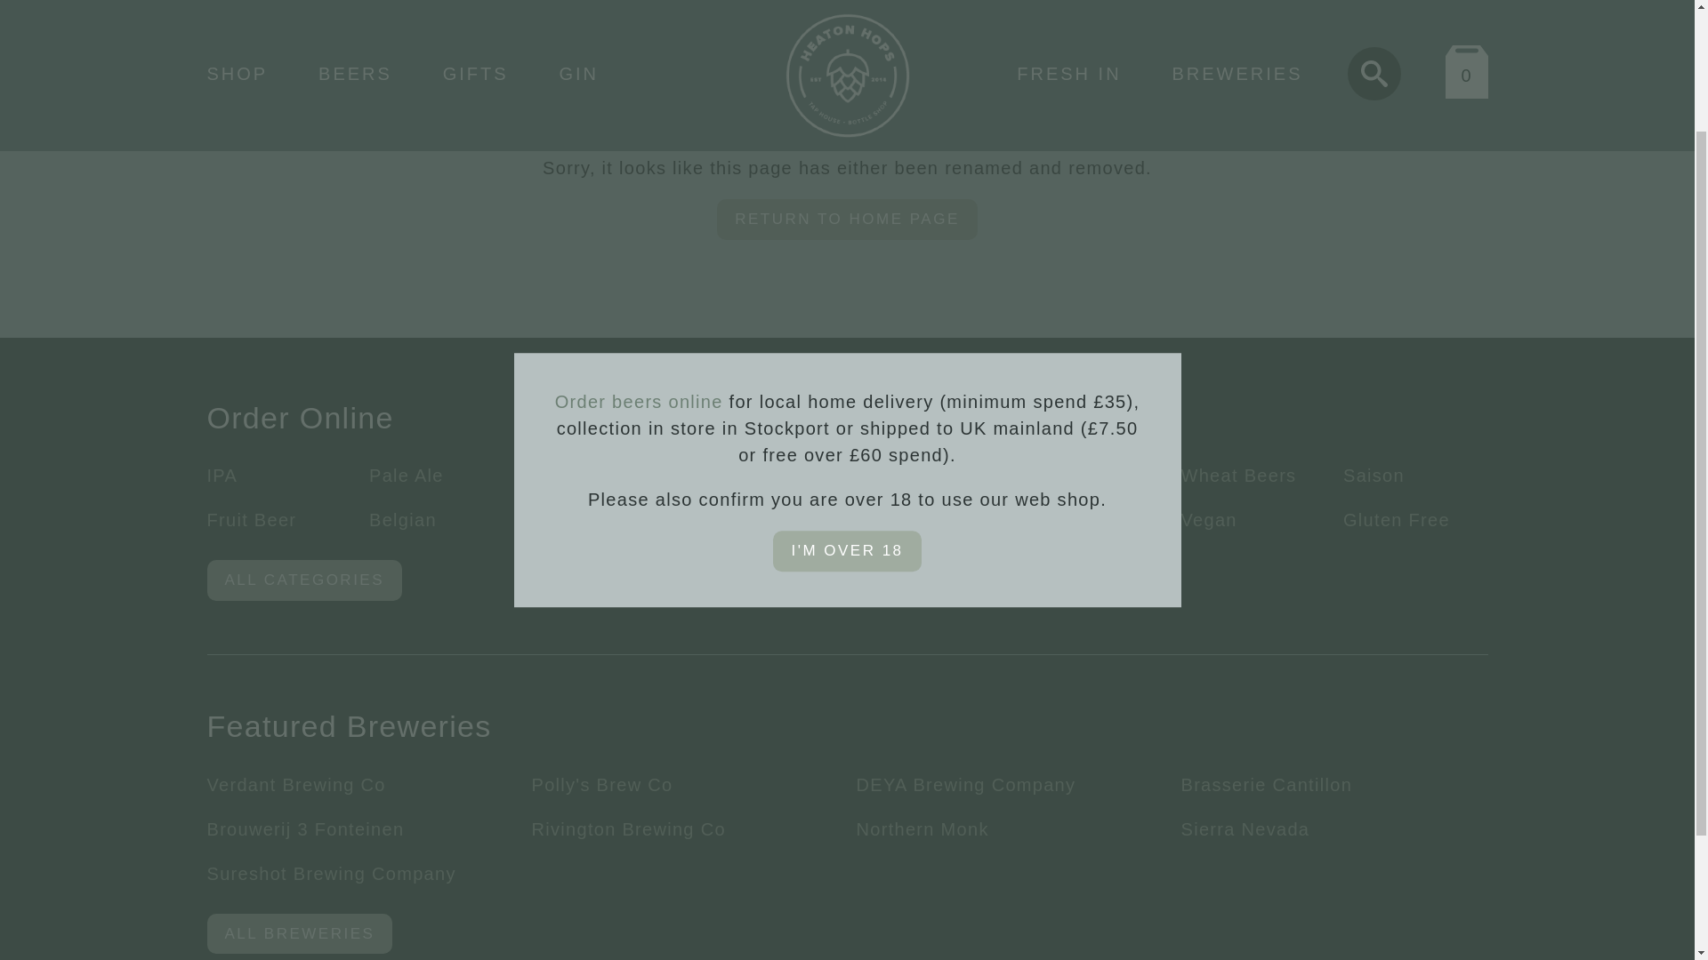 Image resolution: width=1708 pixels, height=960 pixels. Describe the element at coordinates (888, 519) in the screenshot. I see `Whisky` at that location.